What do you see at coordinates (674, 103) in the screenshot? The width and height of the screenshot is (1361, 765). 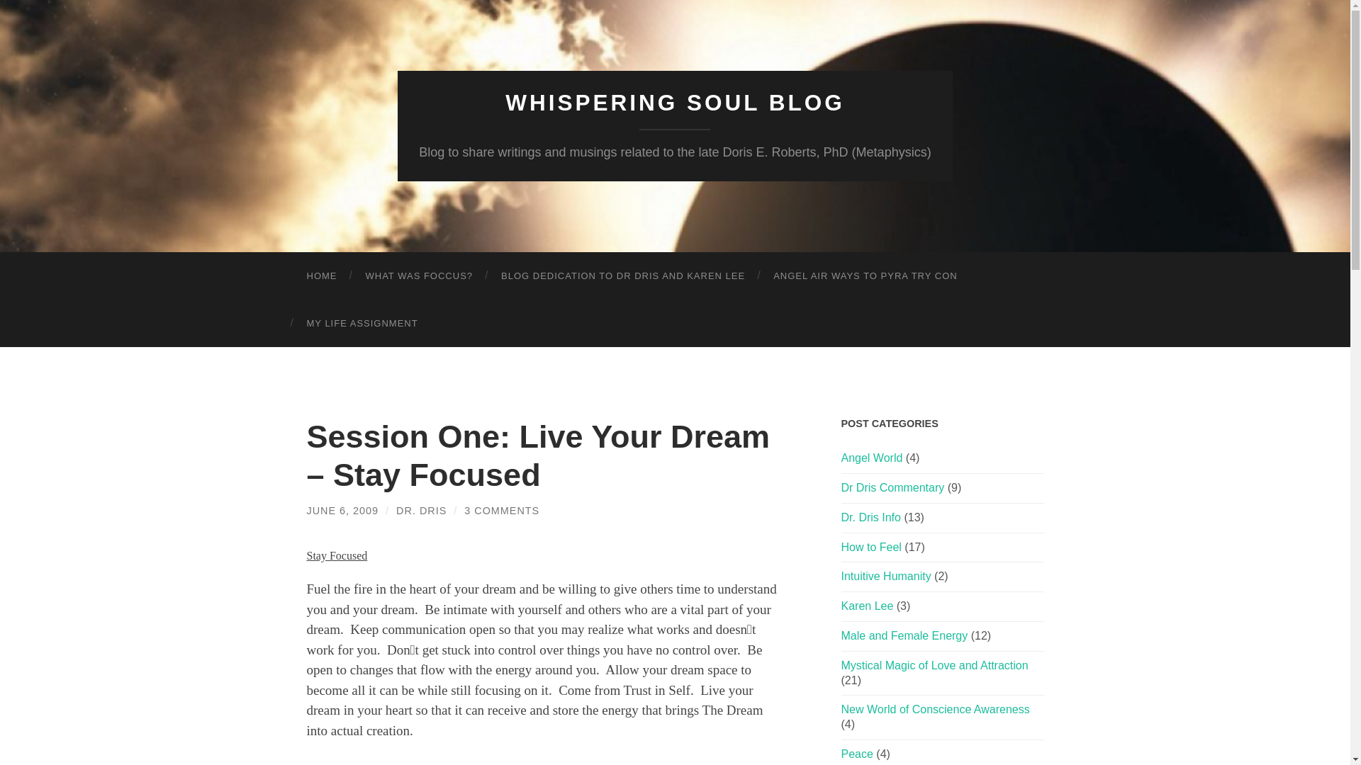 I see `WHISPERING SOUL BLOG` at bounding box center [674, 103].